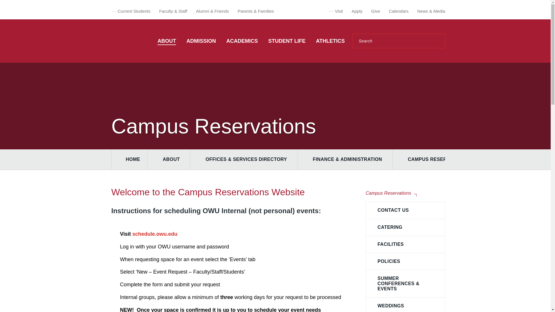 The width and height of the screenshot is (555, 312). Describe the element at coordinates (166, 41) in the screenshot. I see `ABOUT` at that location.